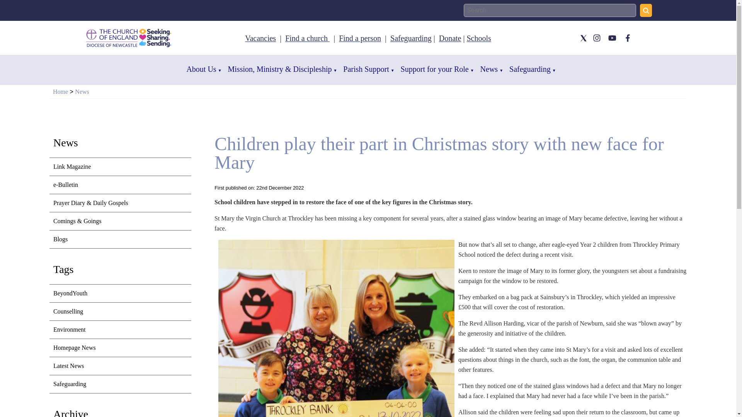 This screenshot has height=417, width=742. What do you see at coordinates (260, 38) in the screenshot?
I see `Vacancies` at bounding box center [260, 38].